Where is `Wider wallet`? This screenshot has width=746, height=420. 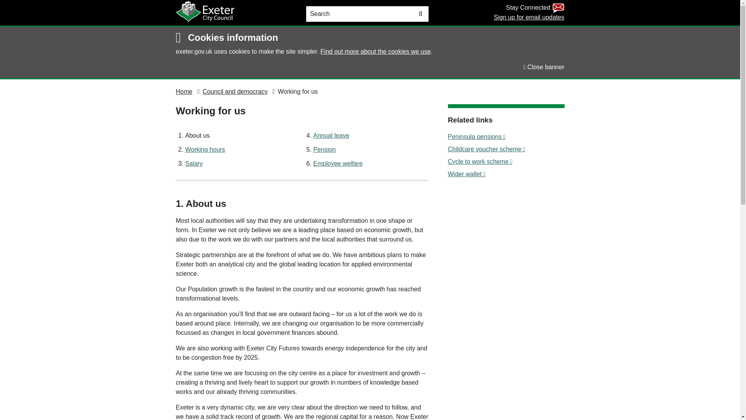 Wider wallet is located at coordinates (506, 174).